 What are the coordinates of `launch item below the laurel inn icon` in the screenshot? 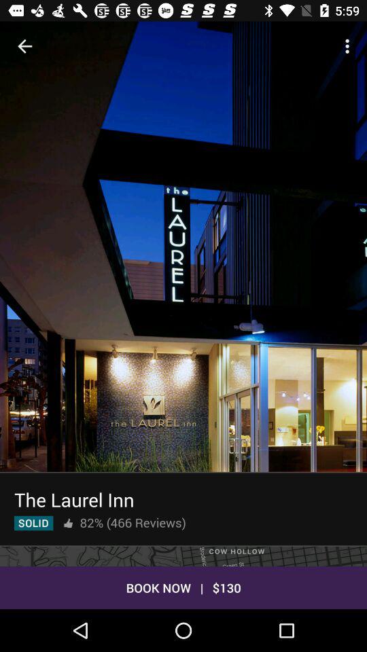 It's located at (68, 523).